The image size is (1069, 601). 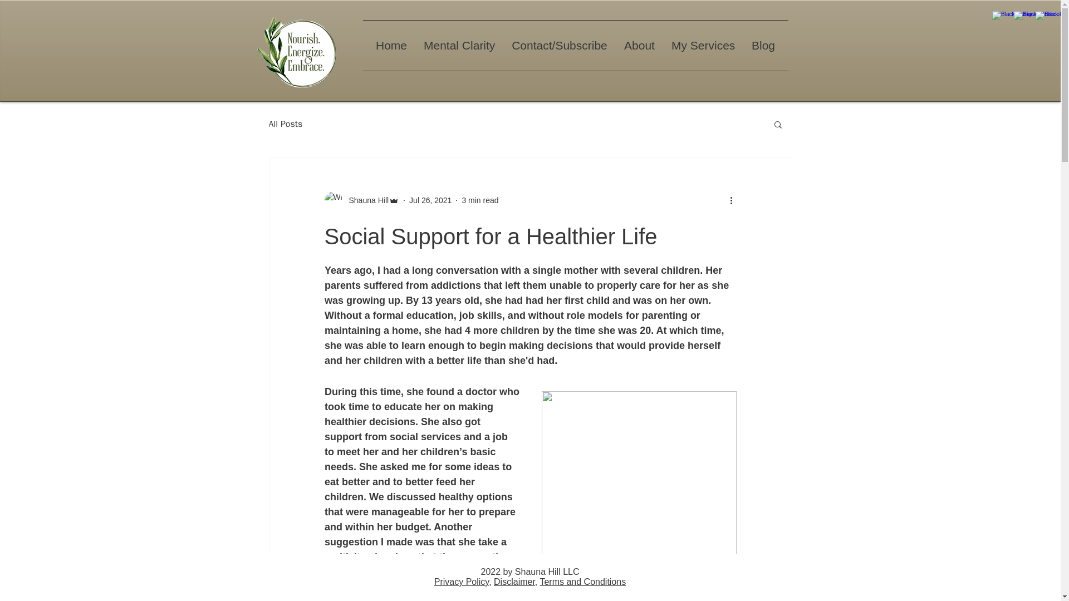 I want to click on 3 min read, so click(x=480, y=200).